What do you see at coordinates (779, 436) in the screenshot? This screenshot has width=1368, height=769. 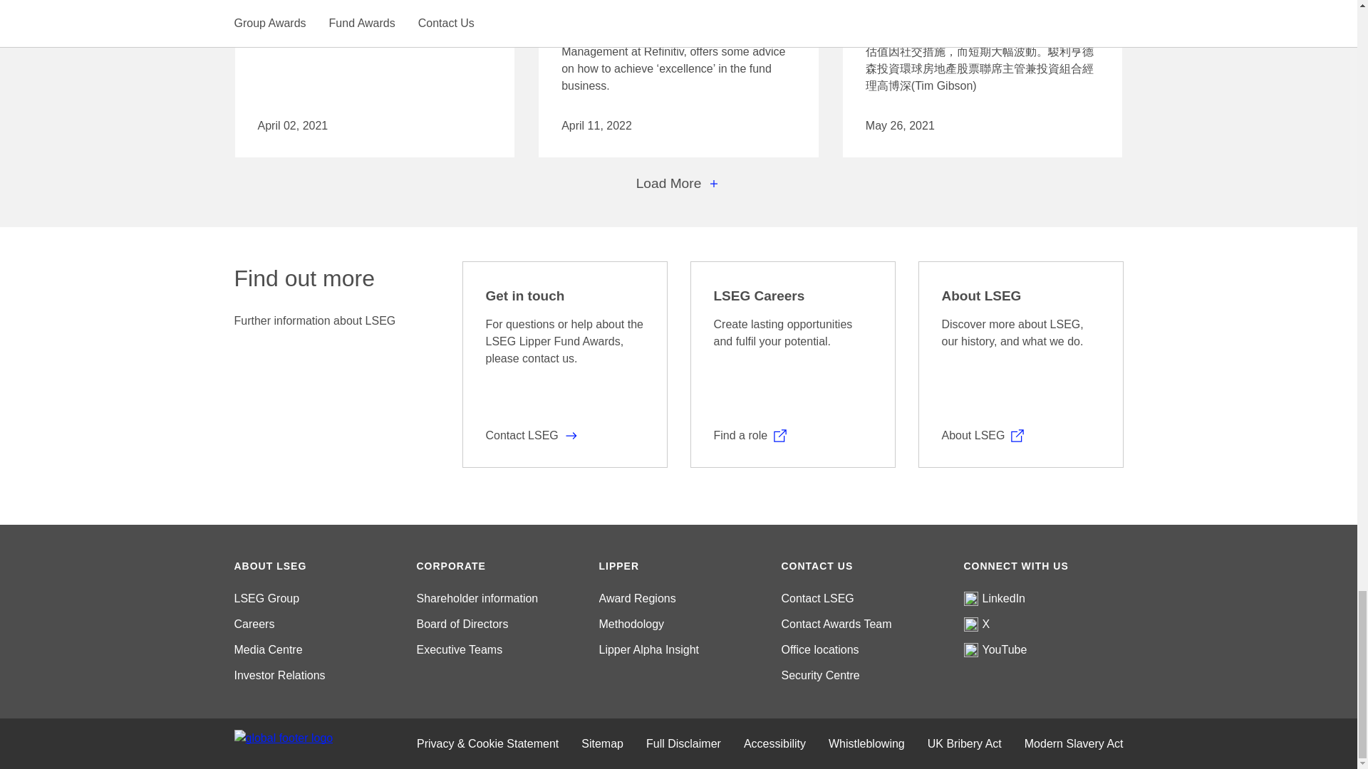 I see `external` at bounding box center [779, 436].